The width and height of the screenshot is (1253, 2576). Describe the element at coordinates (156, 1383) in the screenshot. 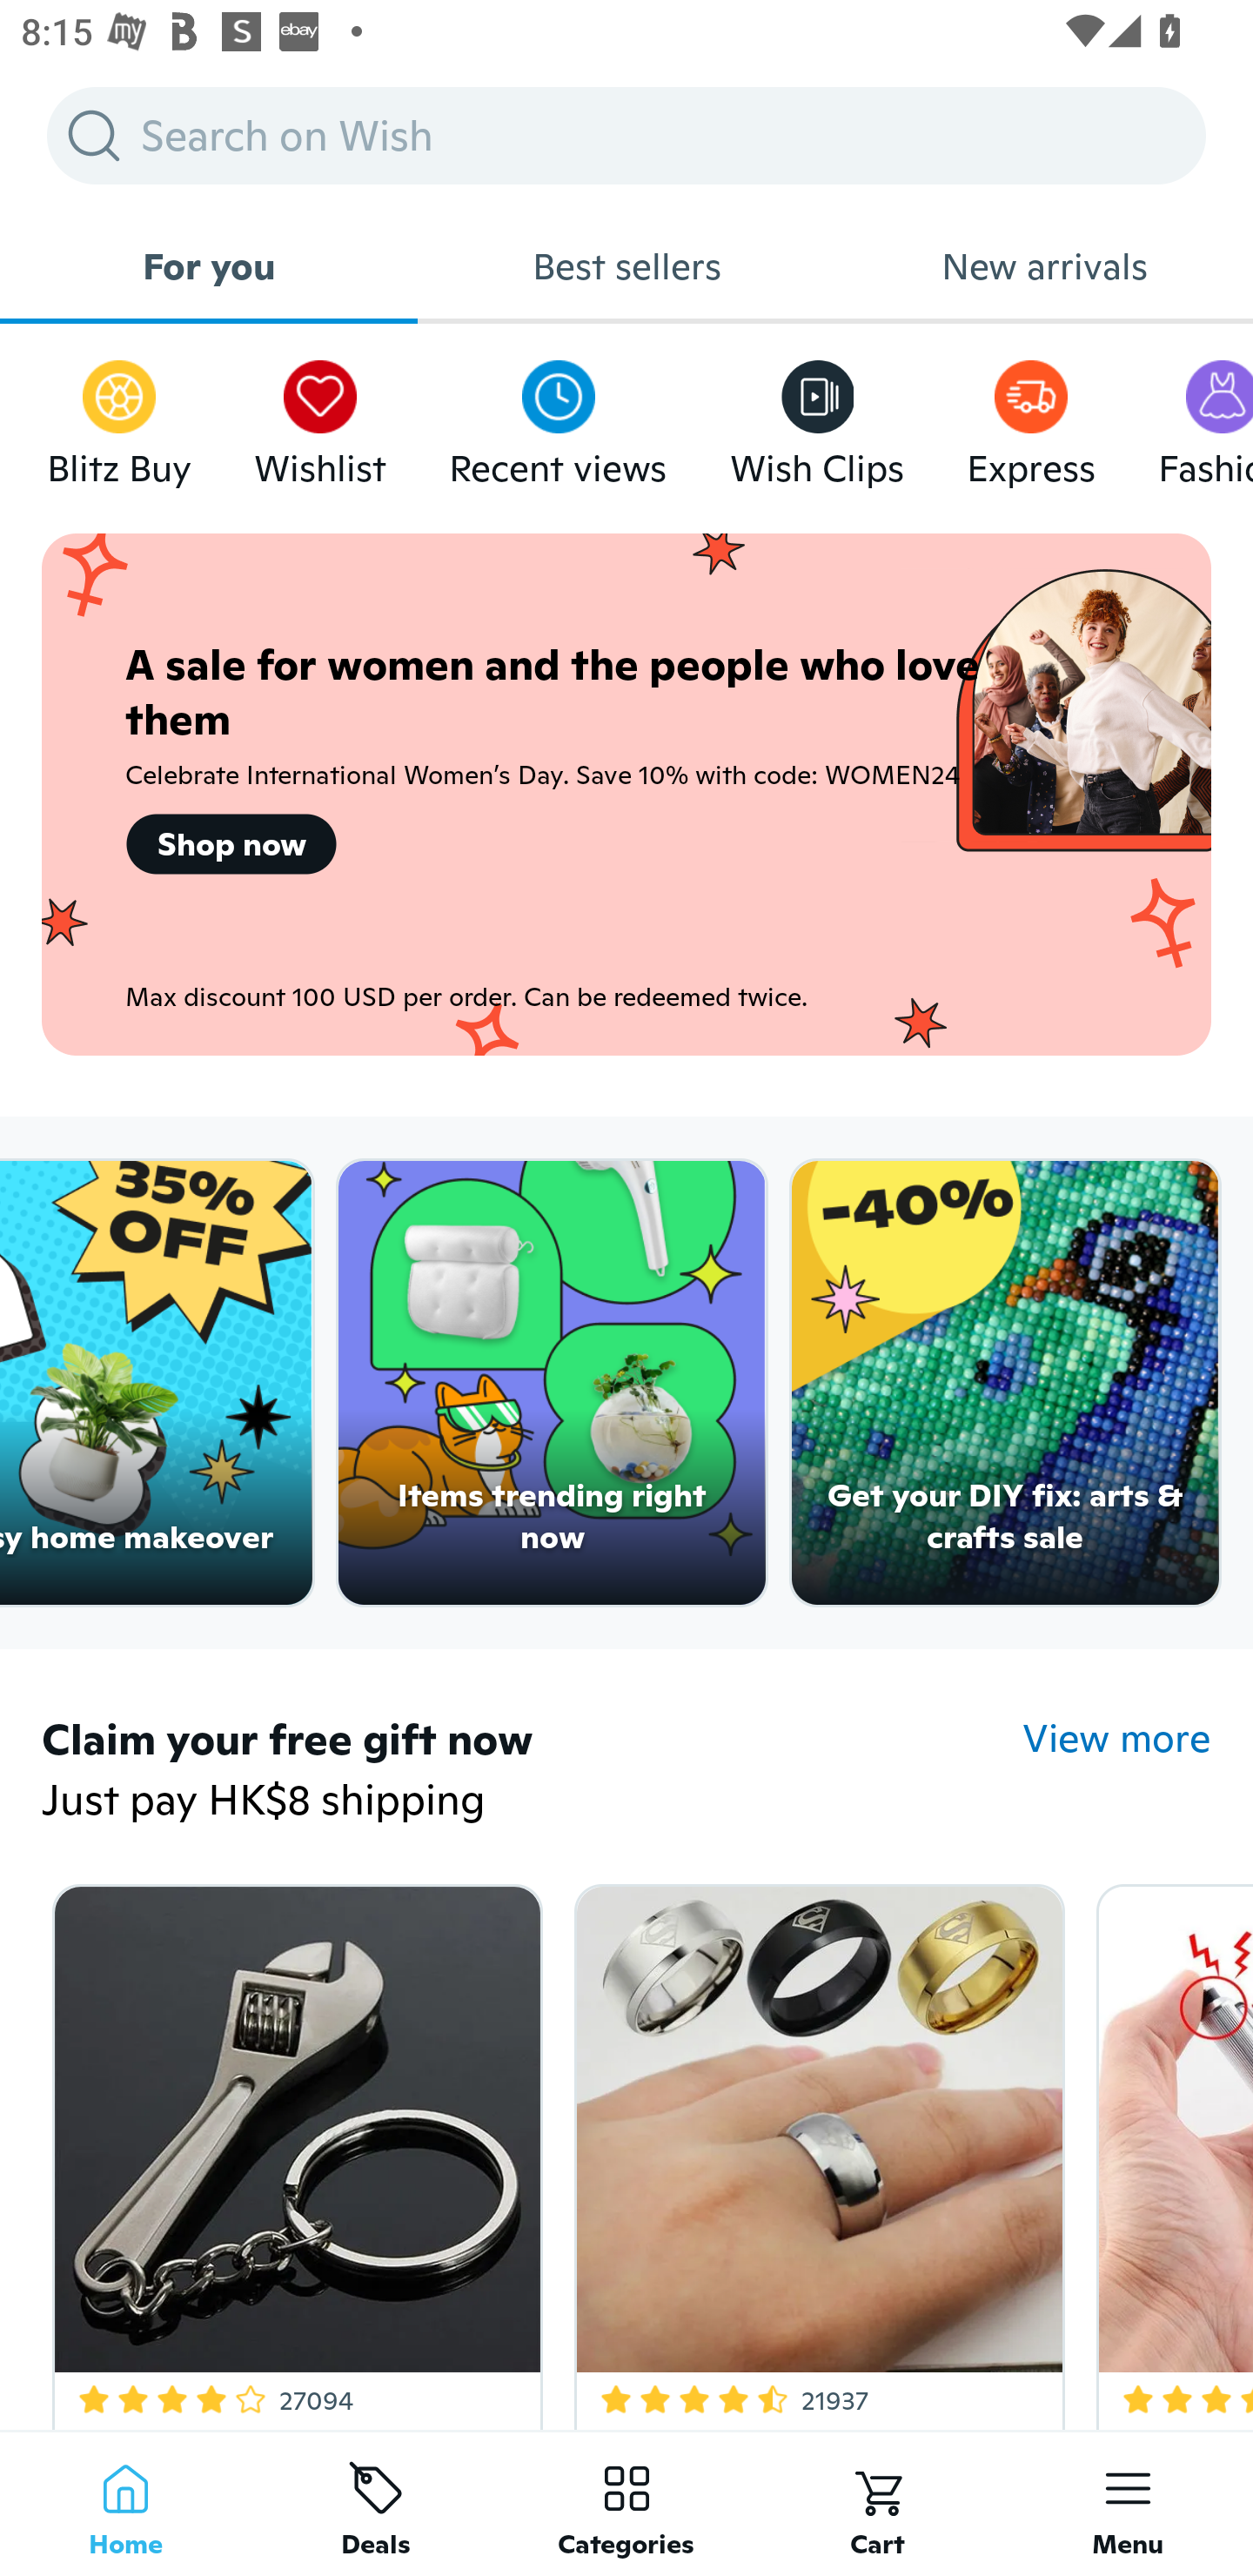

I see `Messy home makeover` at that location.